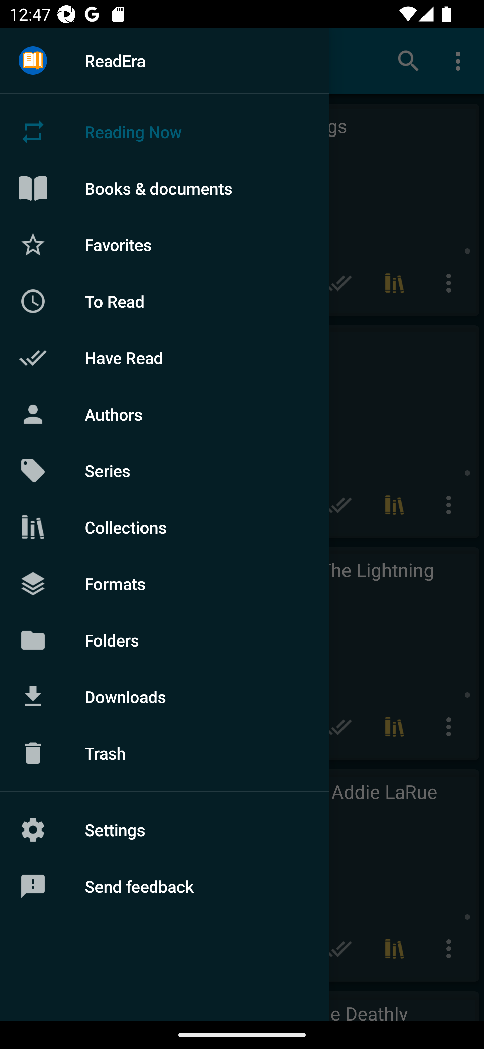 This screenshot has height=1049, width=484. Describe the element at coordinates (409, 61) in the screenshot. I see `Search books & documents` at that location.